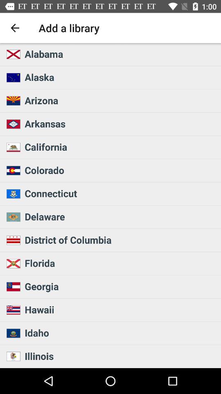  I want to click on open the arizona, so click(120, 100).